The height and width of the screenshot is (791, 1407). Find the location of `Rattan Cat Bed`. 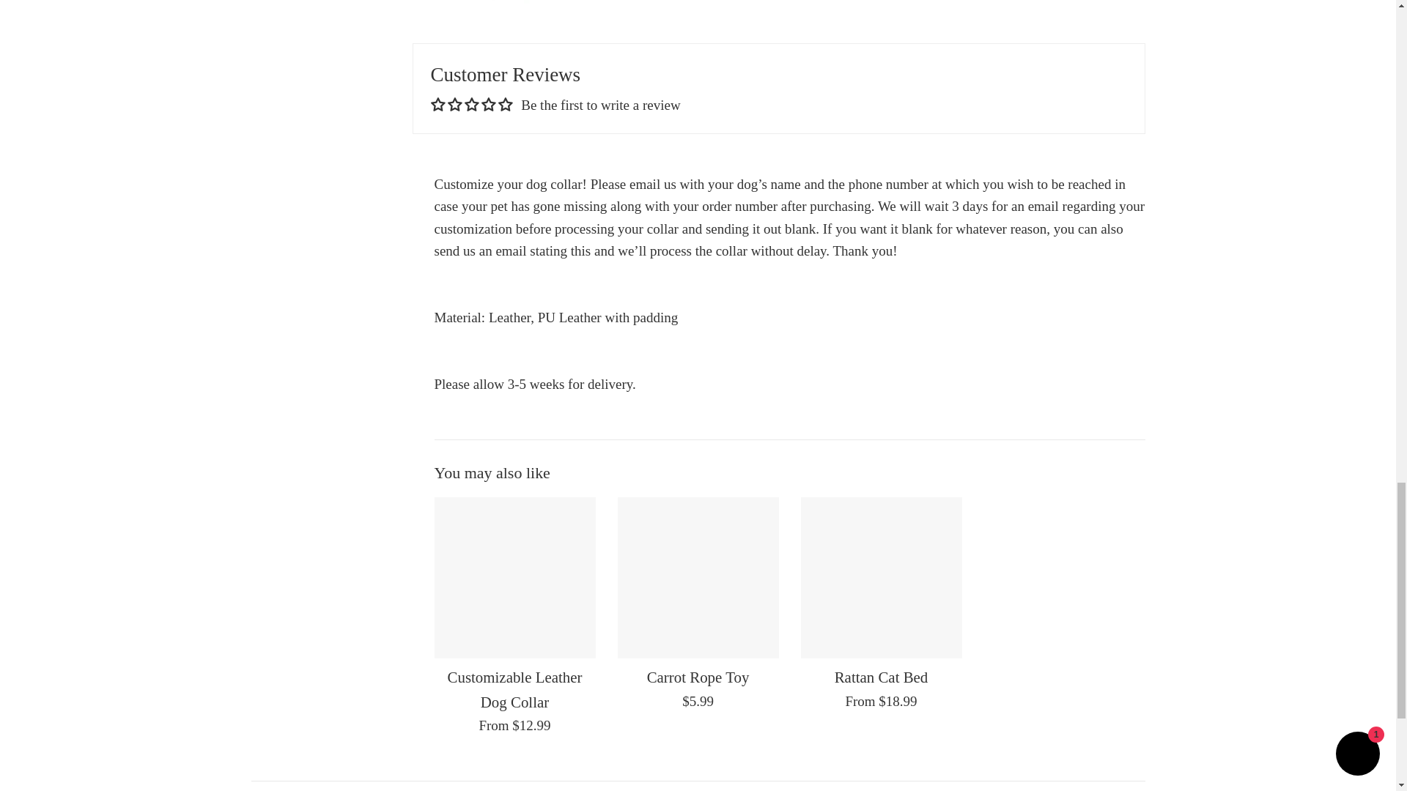

Rattan Cat Bed is located at coordinates (881, 577).